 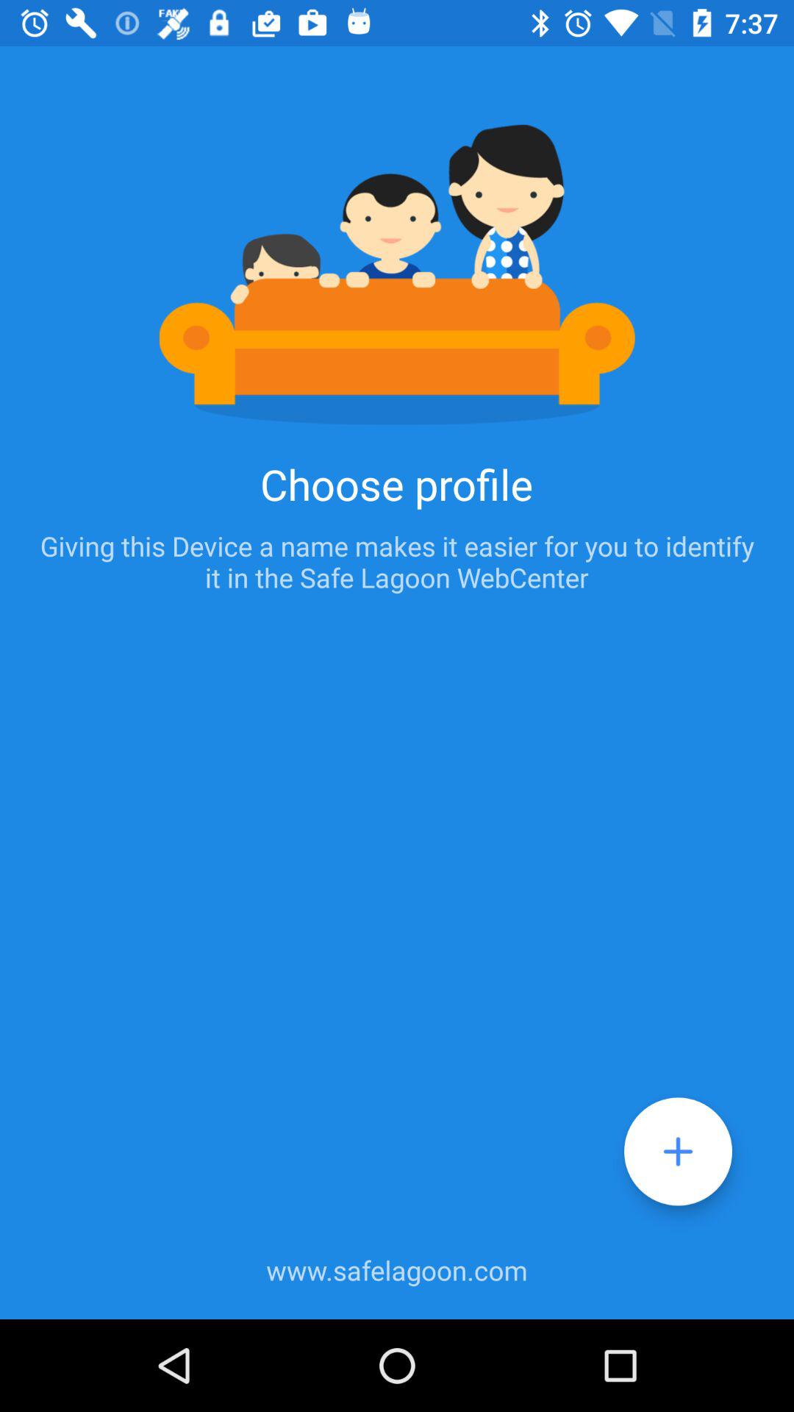 What do you see at coordinates (678, 1152) in the screenshot?
I see `choose item at the bottom right corner` at bounding box center [678, 1152].